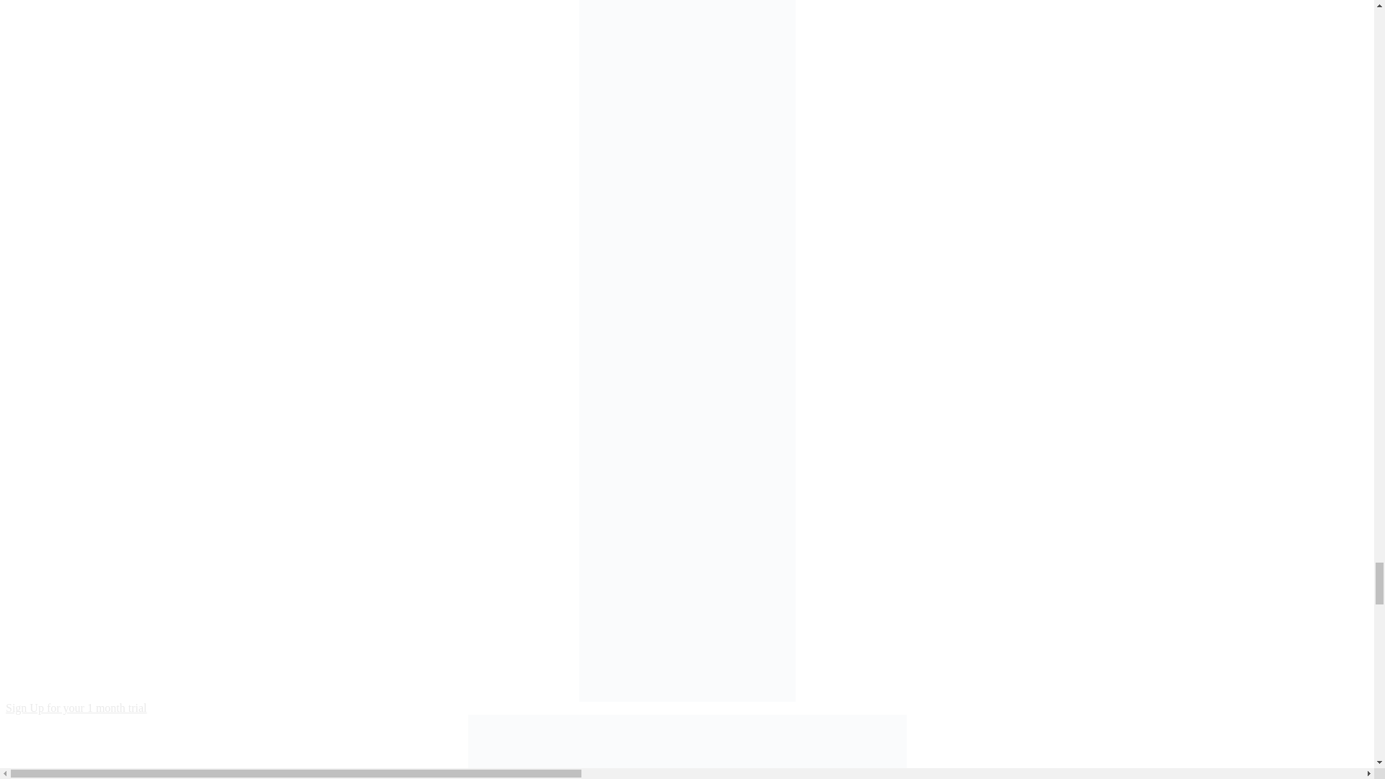 This screenshot has height=779, width=1385. Describe the element at coordinates (76, 708) in the screenshot. I see `Sign Up for your 1 month trial` at that location.